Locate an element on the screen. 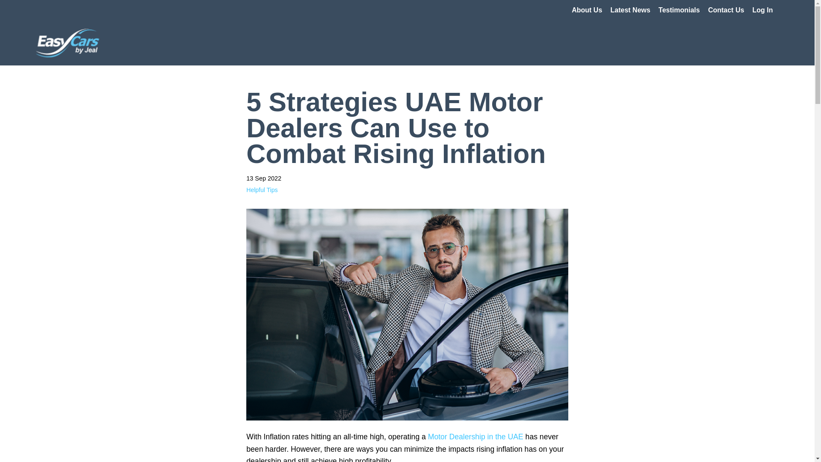  EasyCars Dealer Management Software is located at coordinates (68, 43).